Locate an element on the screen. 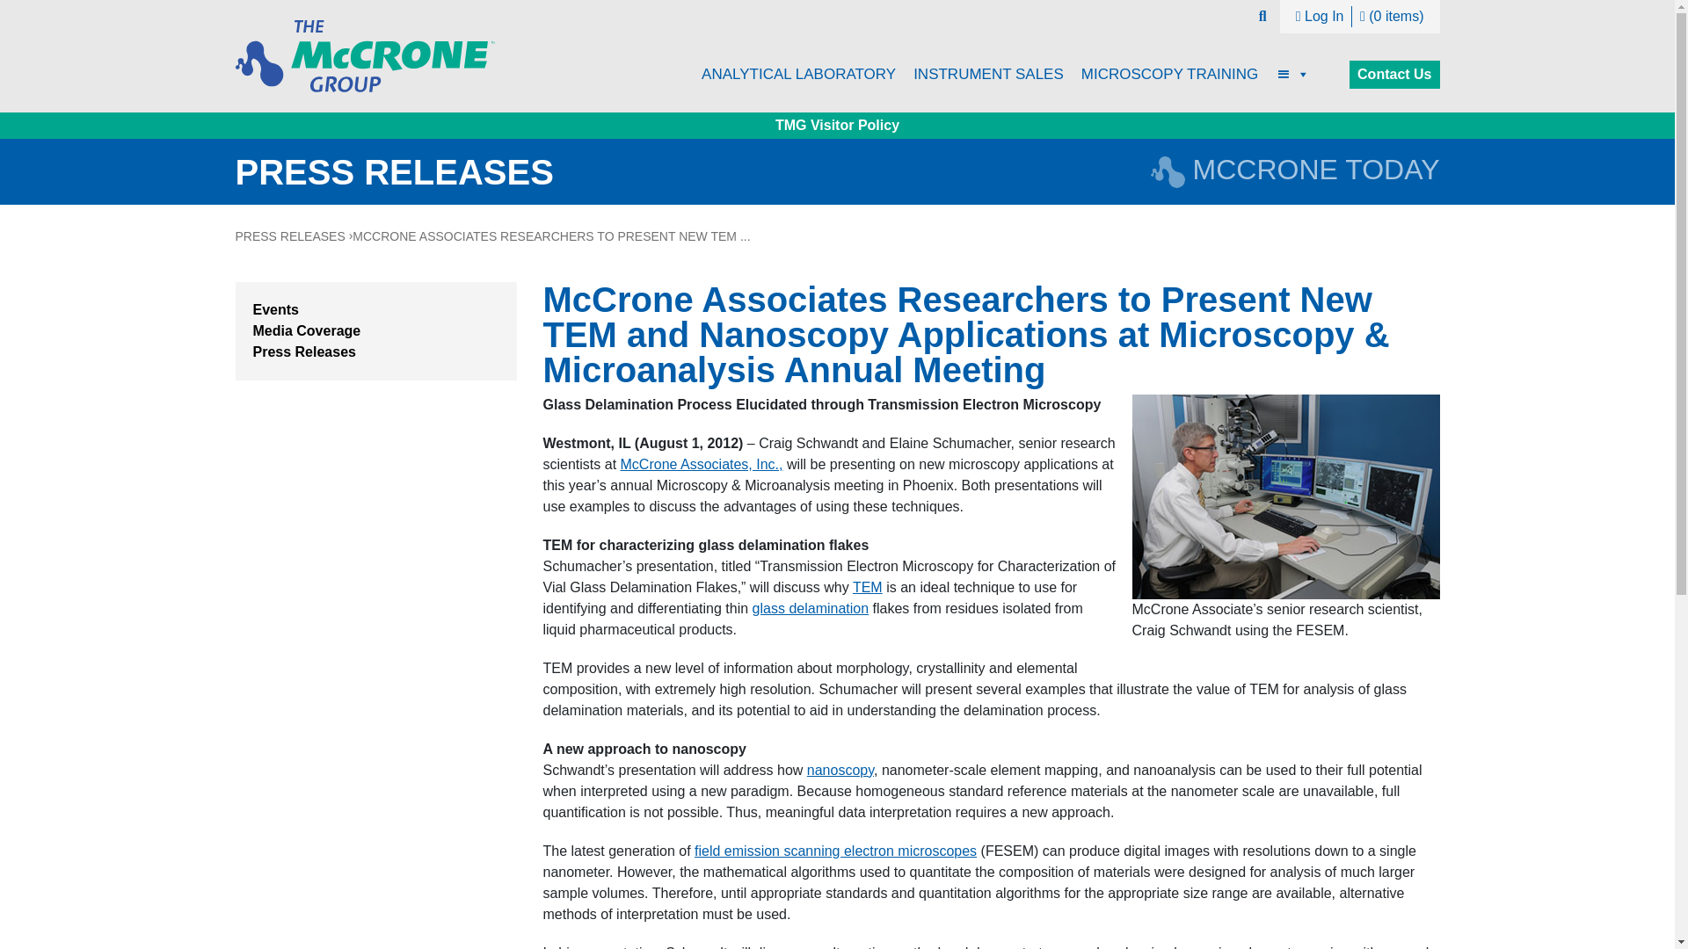 This screenshot has width=1688, height=949. Events is located at coordinates (276, 309).